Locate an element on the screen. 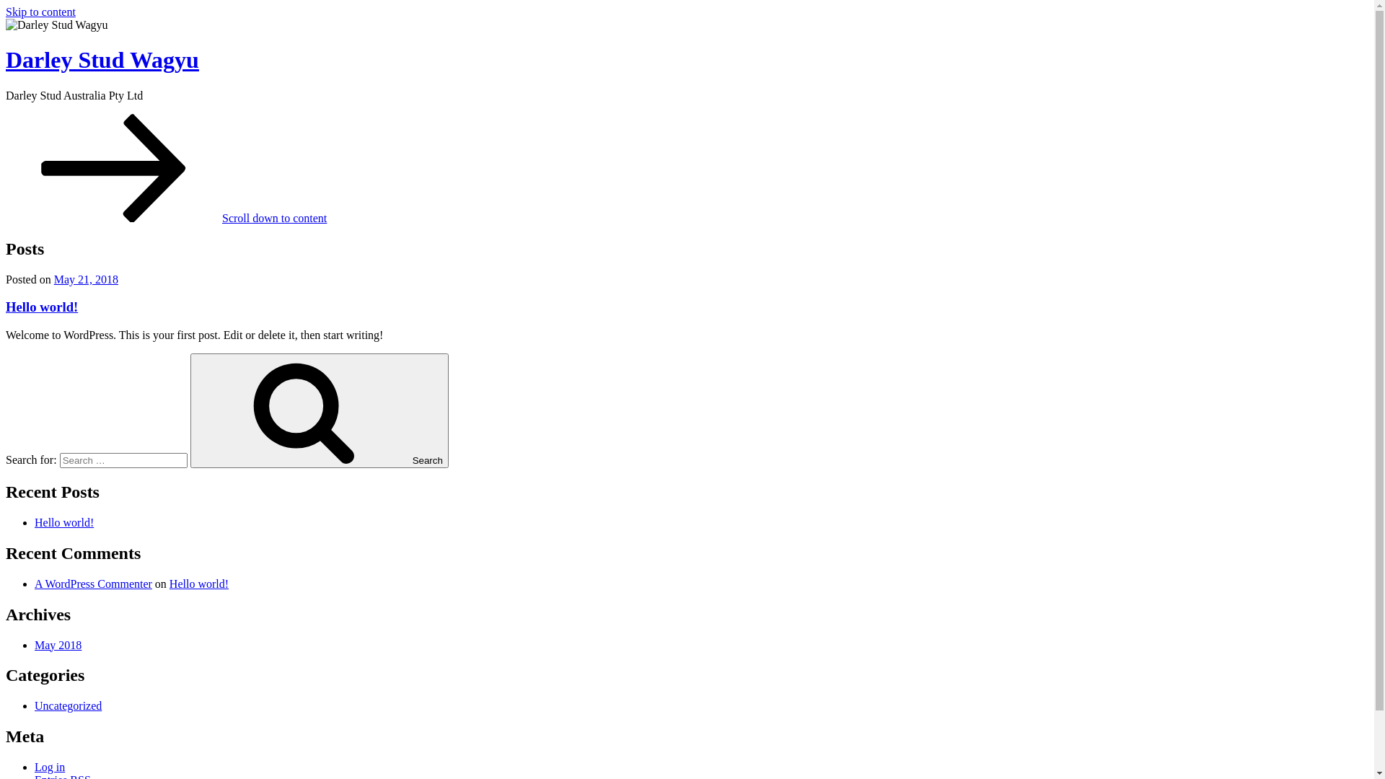  Search is located at coordinates (320, 411).